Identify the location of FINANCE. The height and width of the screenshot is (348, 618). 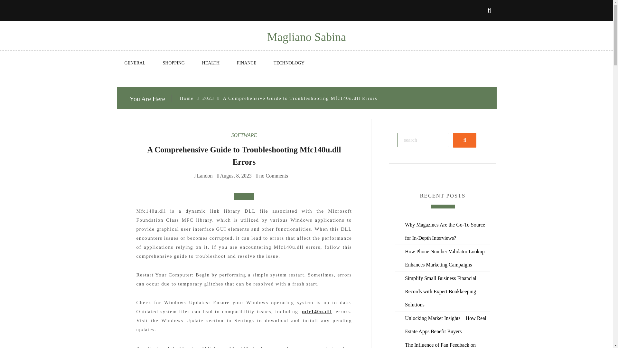
(247, 63).